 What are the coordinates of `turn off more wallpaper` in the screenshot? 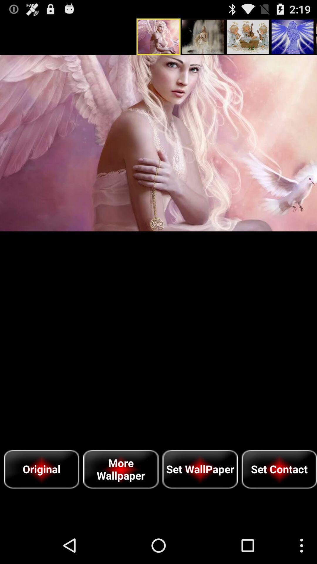 It's located at (121, 469).